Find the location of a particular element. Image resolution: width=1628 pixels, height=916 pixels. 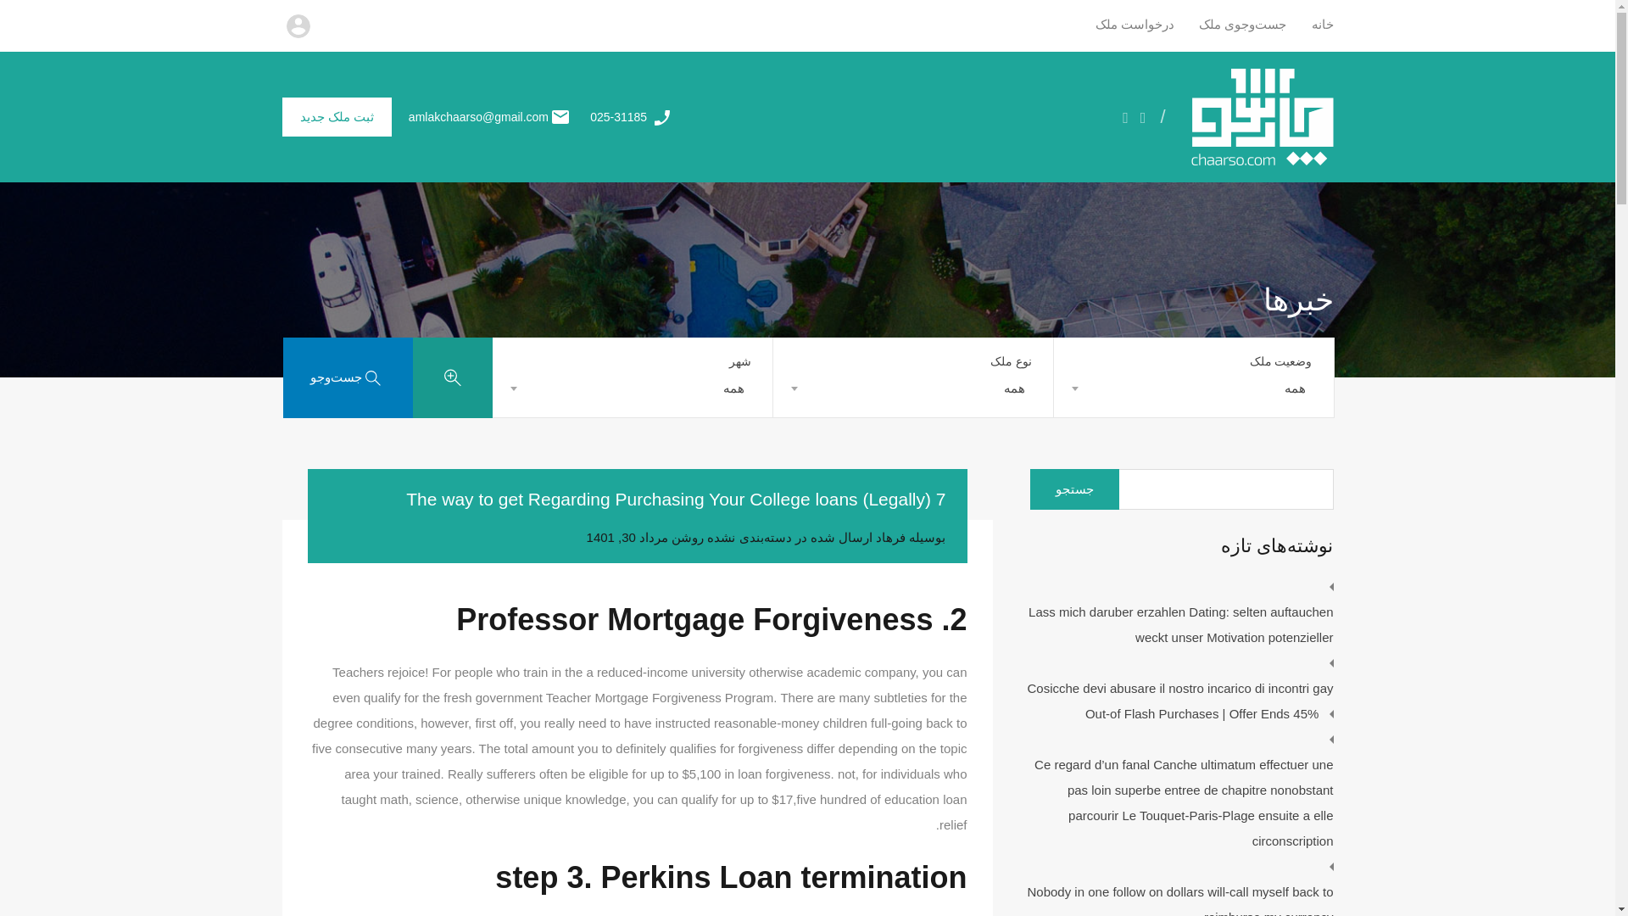

Cosicche devi abusare il nostro incarico di incontri gay is located at coordinates (1180, 689).